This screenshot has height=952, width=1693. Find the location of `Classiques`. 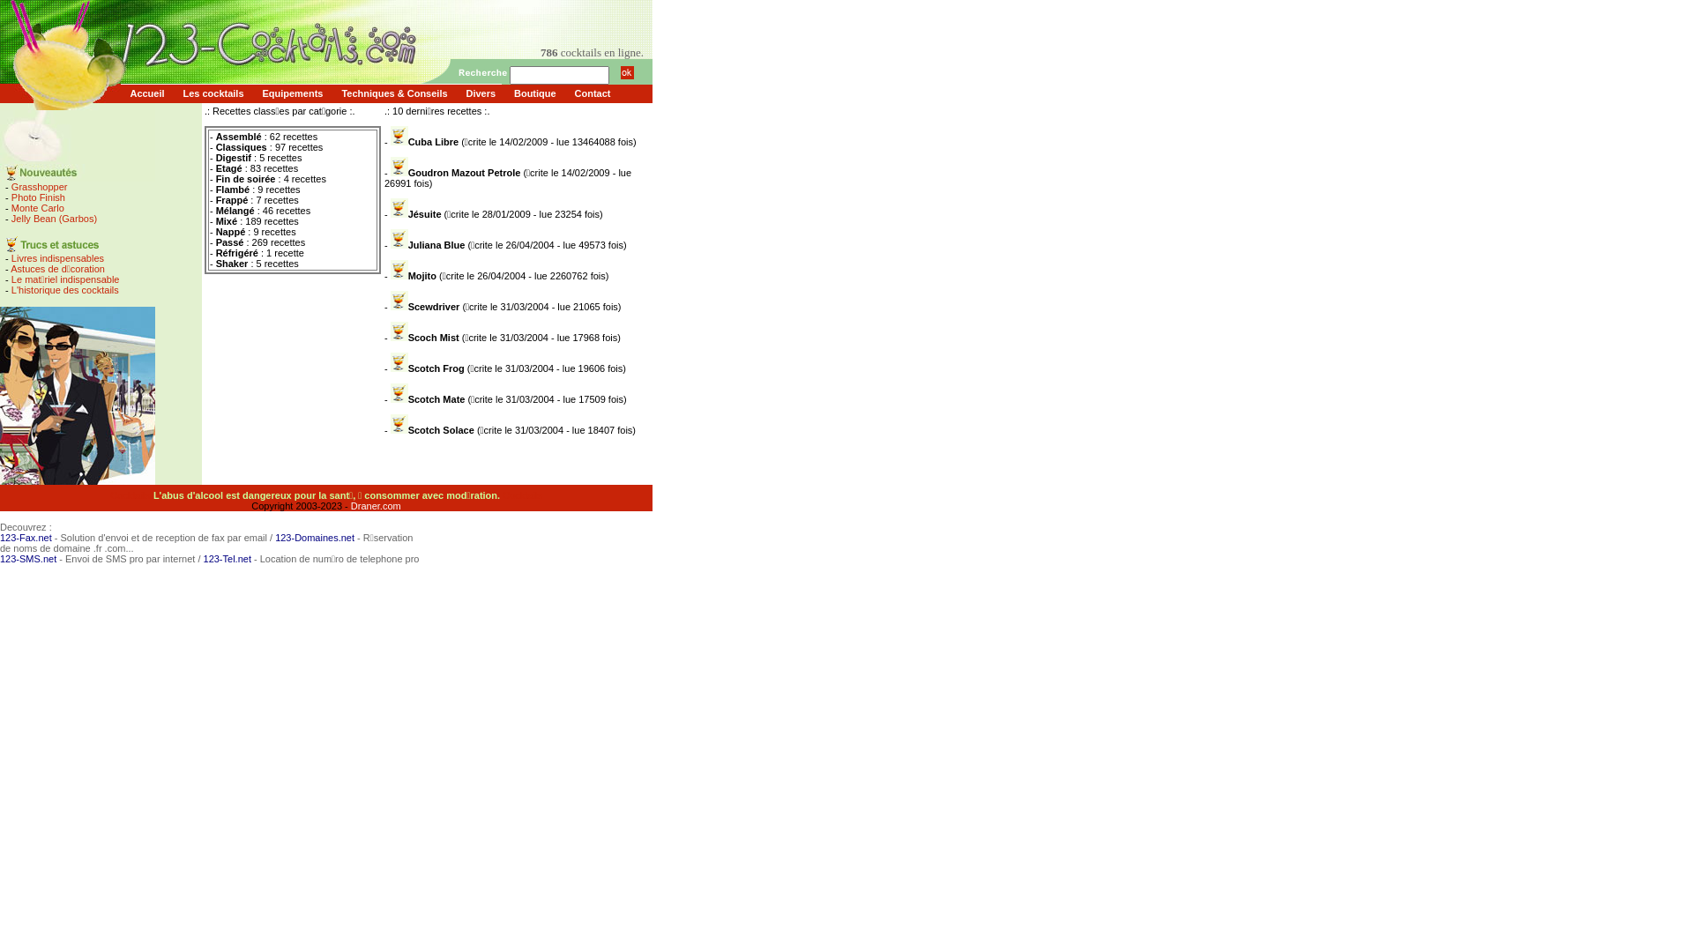

Classiques is located at coordinates (242, 147).